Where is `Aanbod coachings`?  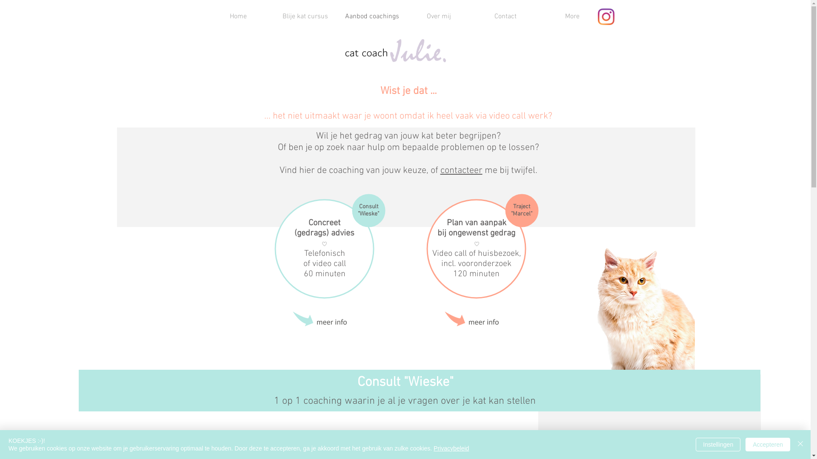
Aanbod coachings is located at coordinates (372, 17).